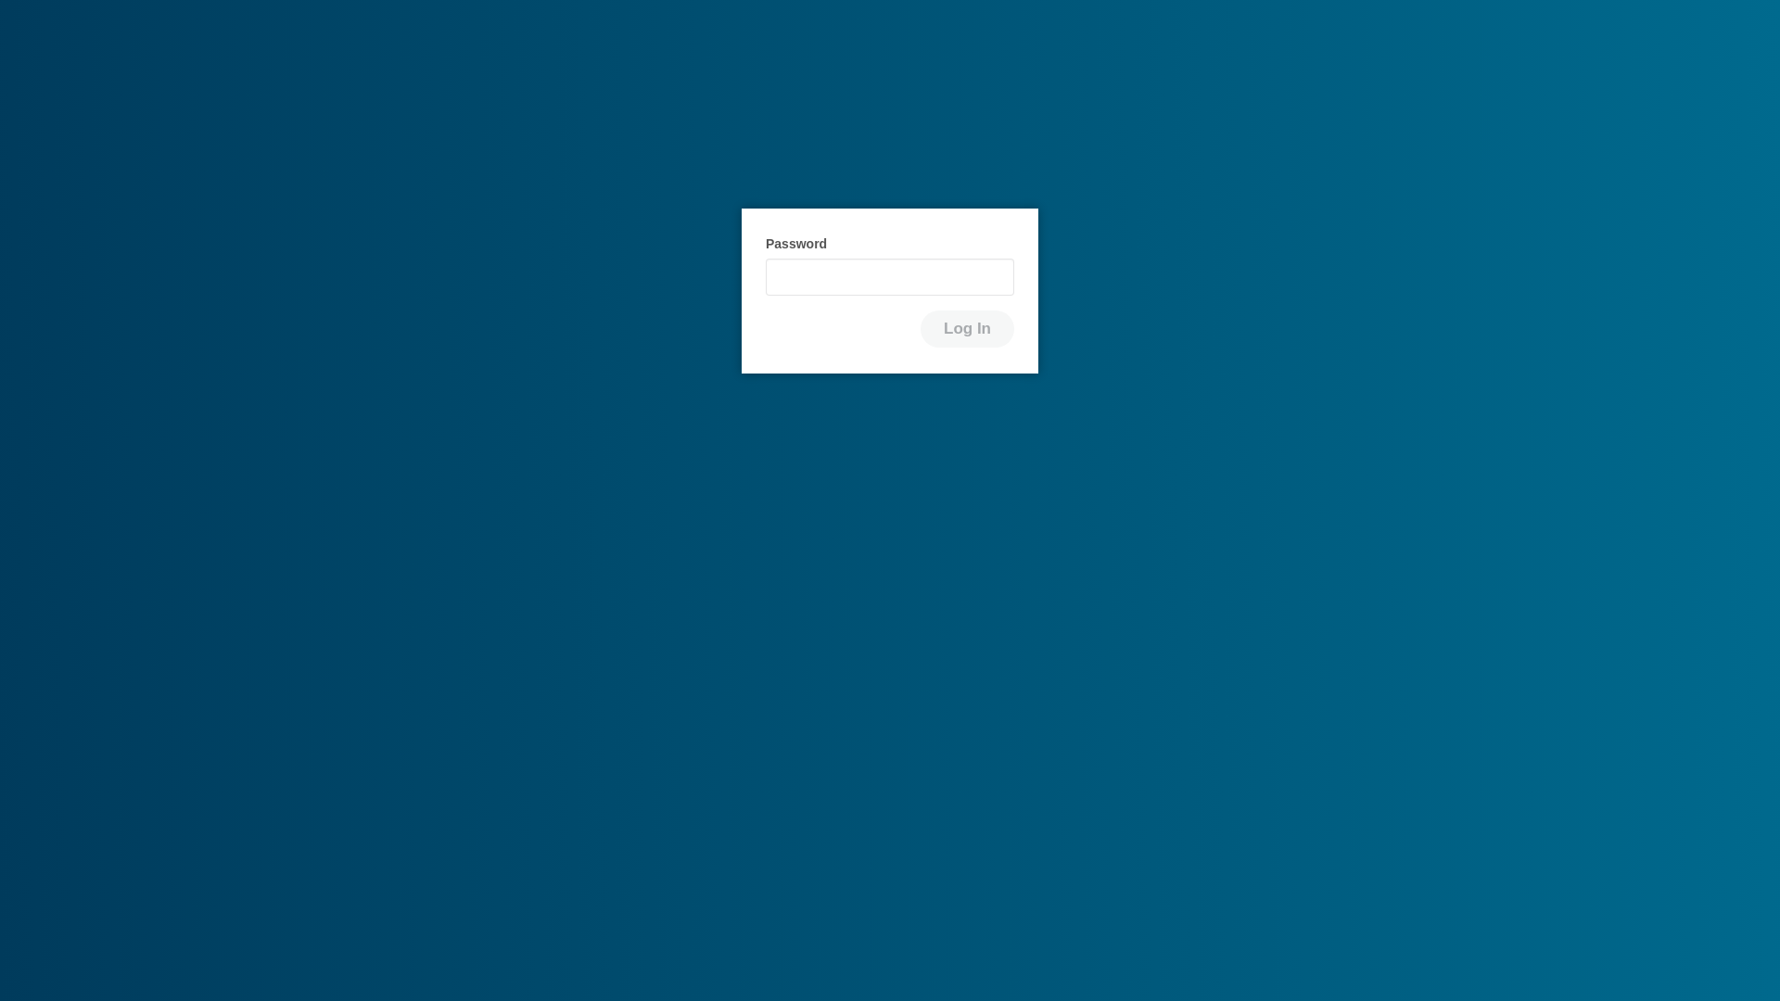  I want to click on Team Oregon, so click(890, 93).